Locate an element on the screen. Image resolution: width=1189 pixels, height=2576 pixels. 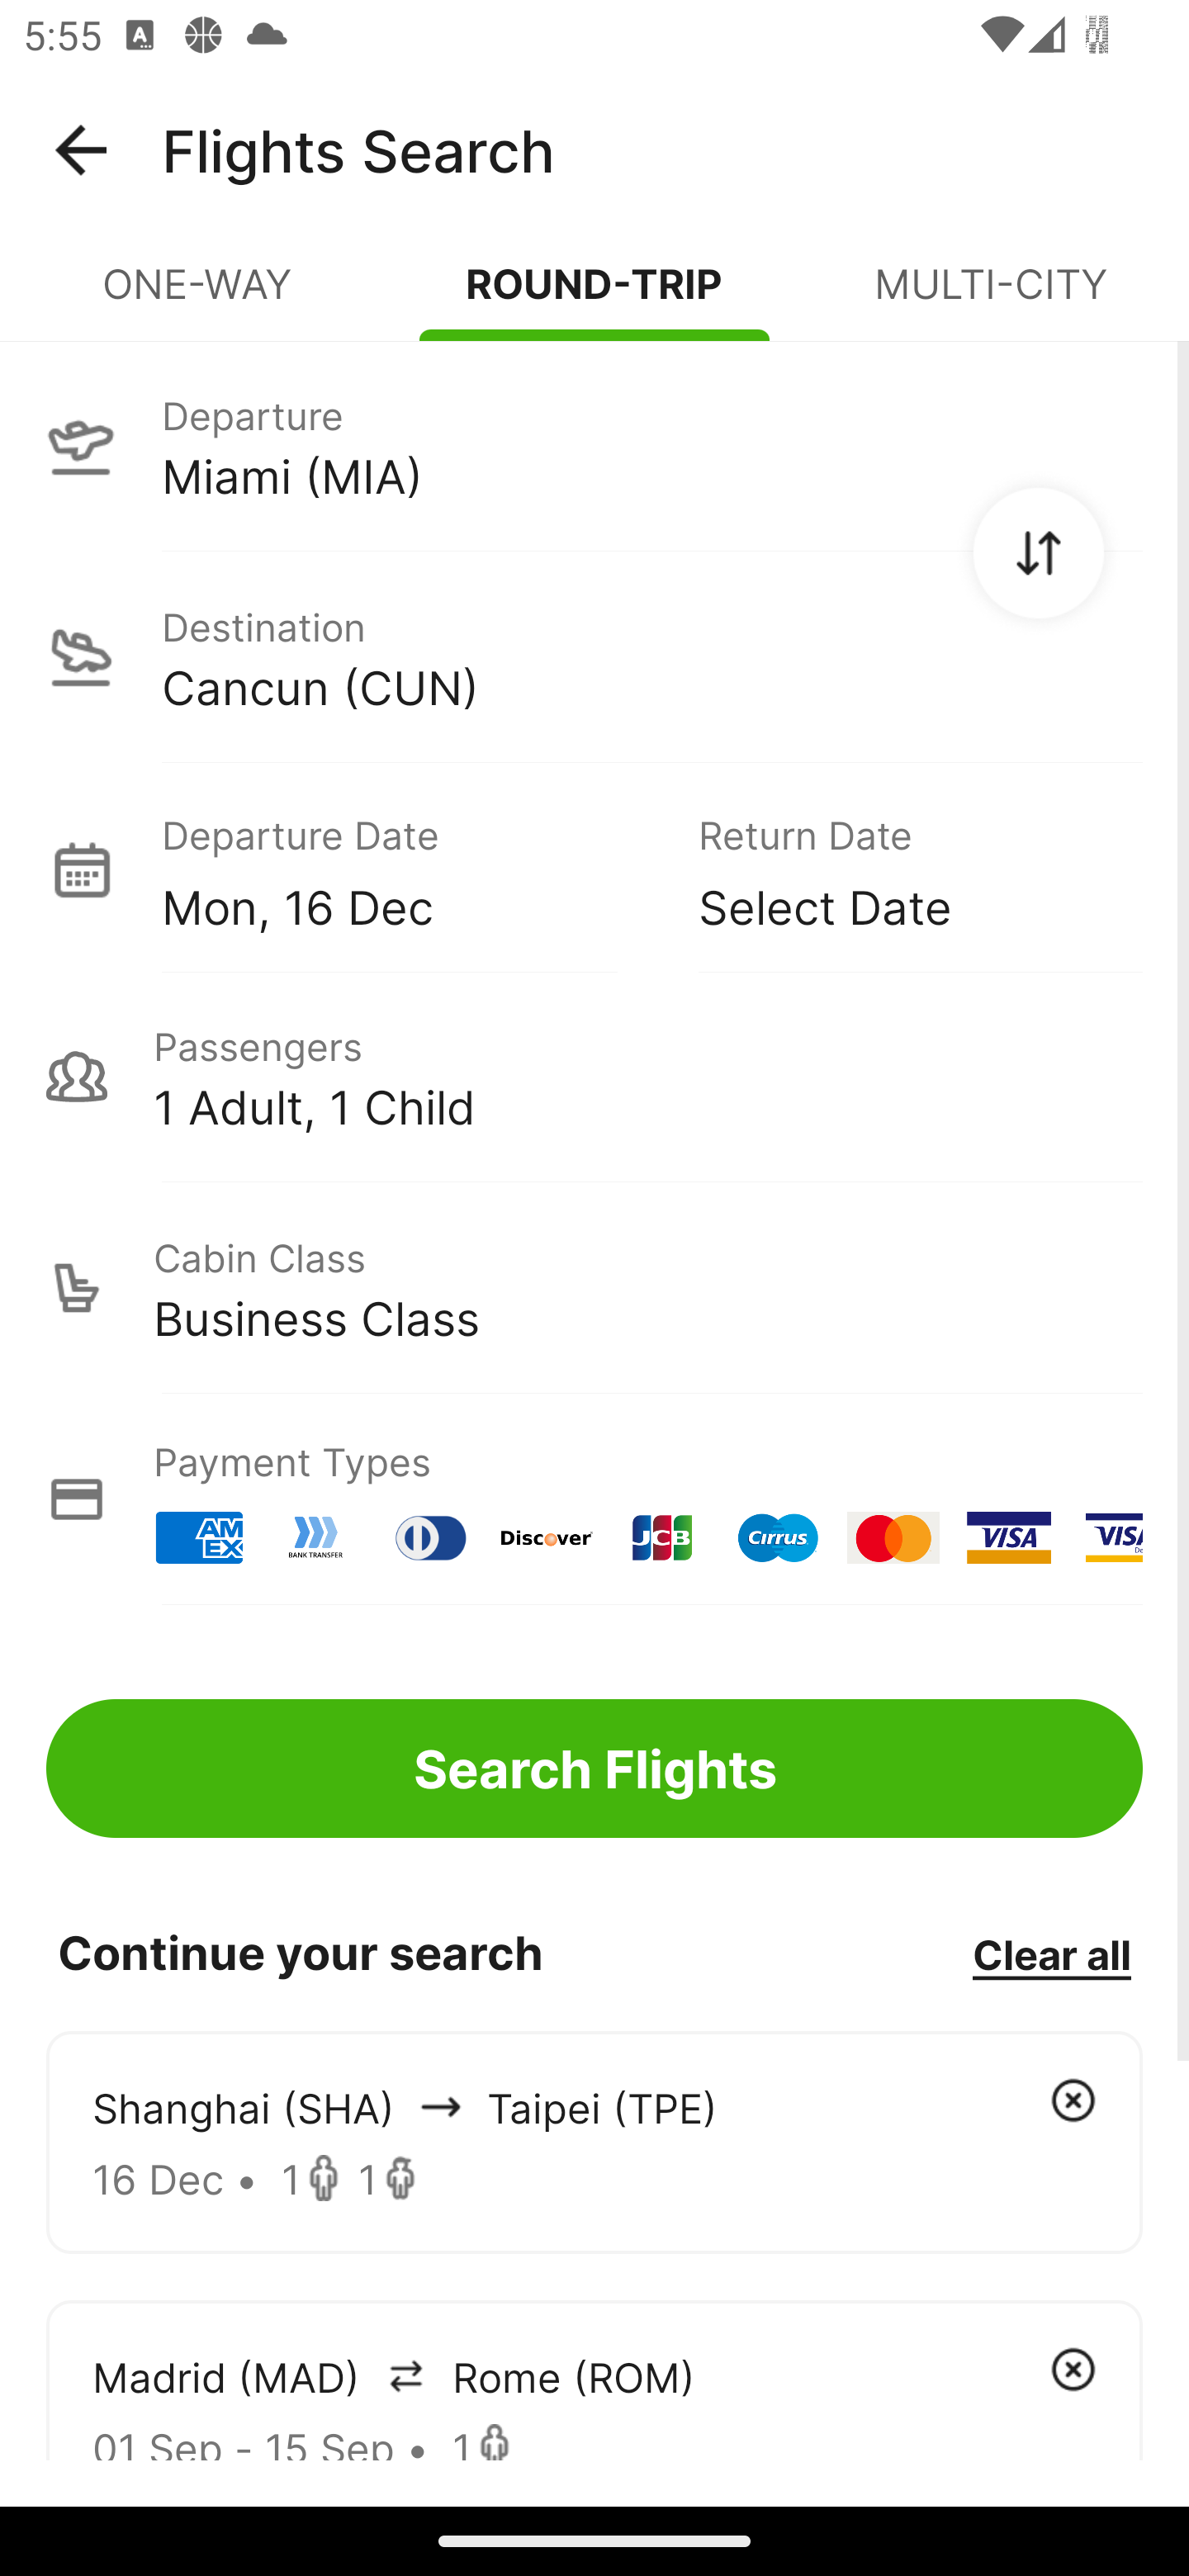
Destination Cancun (CUN) is located at coordinates (594, 657).